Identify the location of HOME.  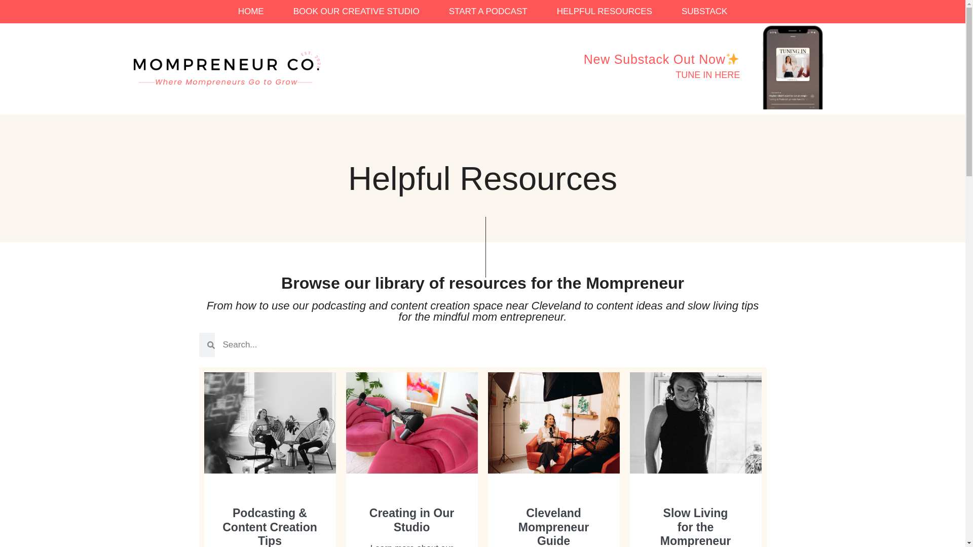
(251, 12).